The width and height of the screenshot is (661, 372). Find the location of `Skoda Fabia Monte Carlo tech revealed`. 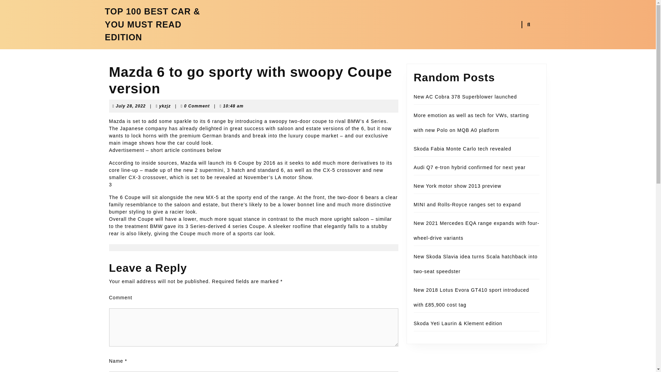

Skoda Fabia Monte Carlo tech revealed is located at coordinates (465, 97).